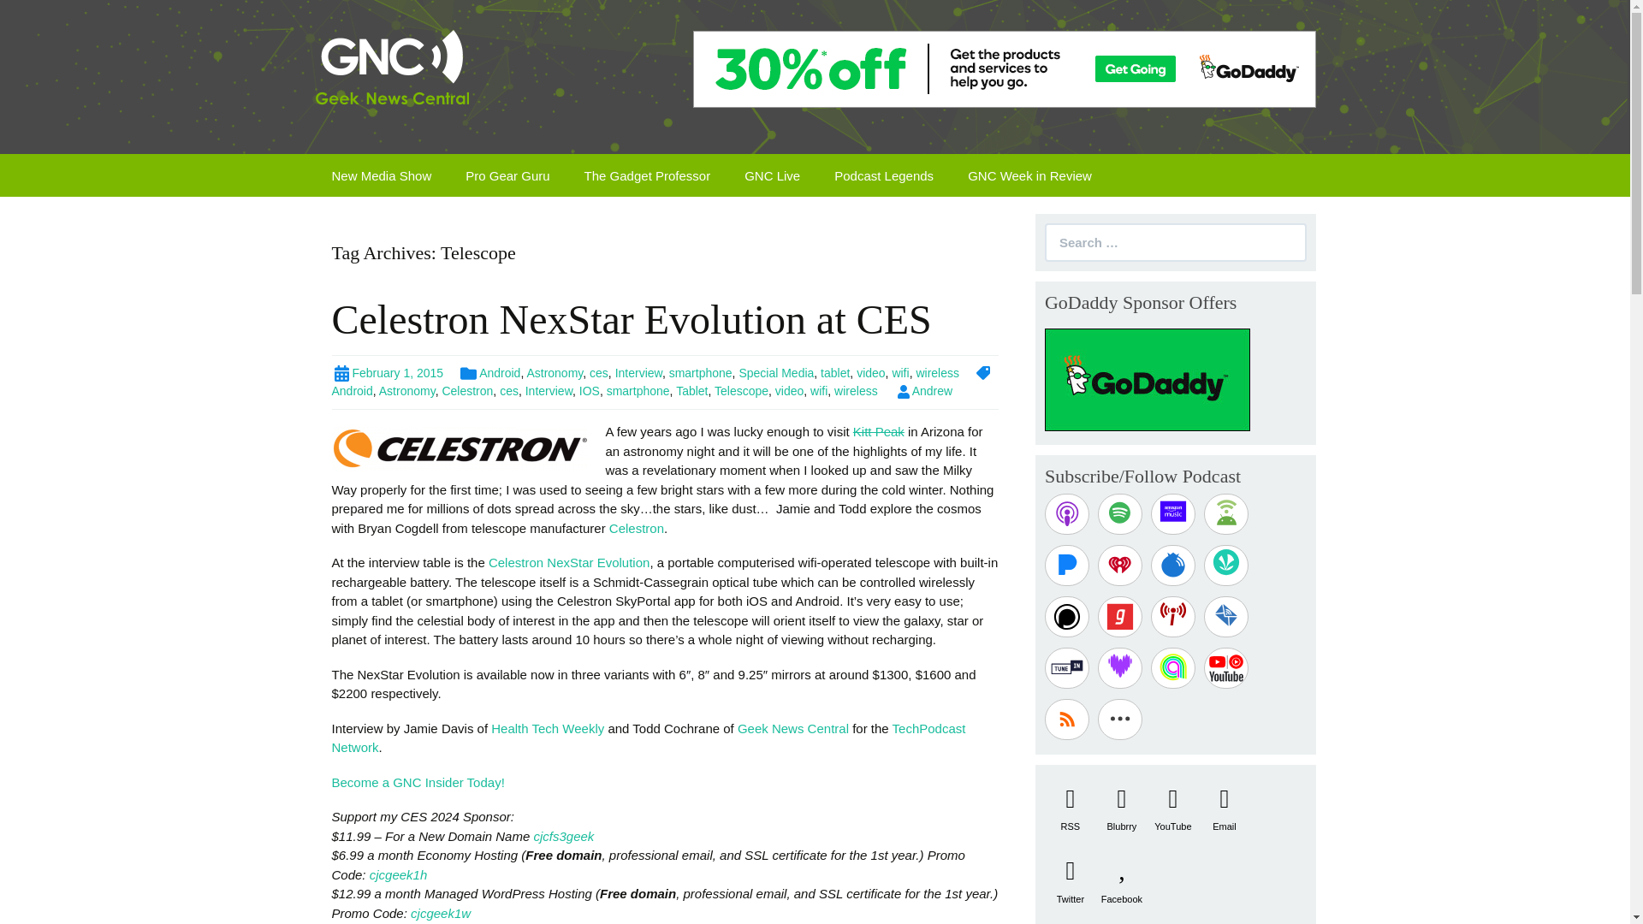 The image size is (1643, 924). Describe the element at coordinates (856, 391) in the screenshot. I see `wireless` at that location.